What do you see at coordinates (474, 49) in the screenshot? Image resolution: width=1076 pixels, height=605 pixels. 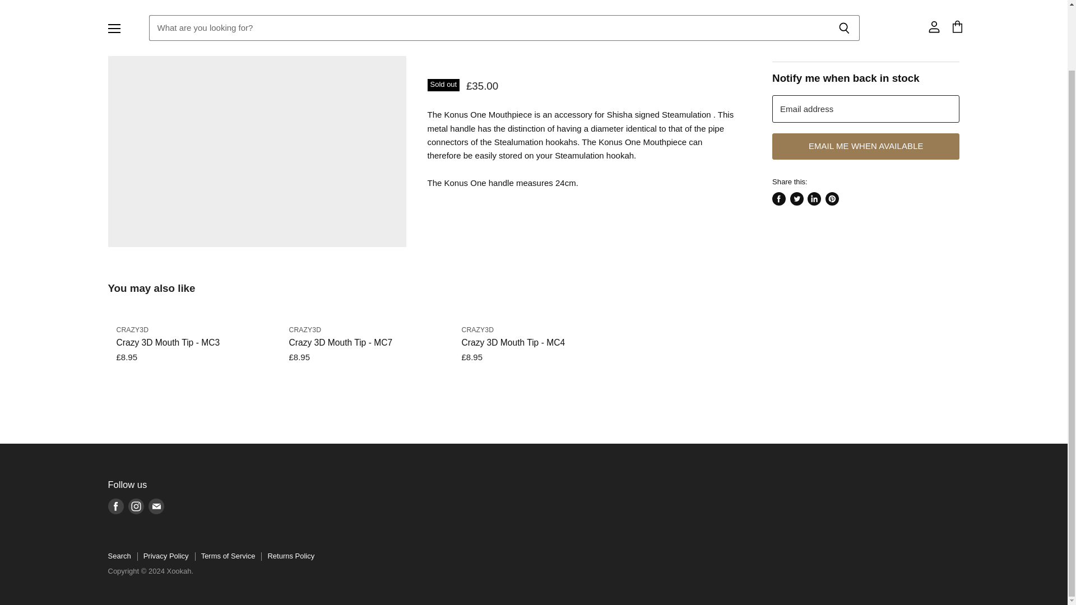 I see `Steamulation` at bounding box center [474, 49].